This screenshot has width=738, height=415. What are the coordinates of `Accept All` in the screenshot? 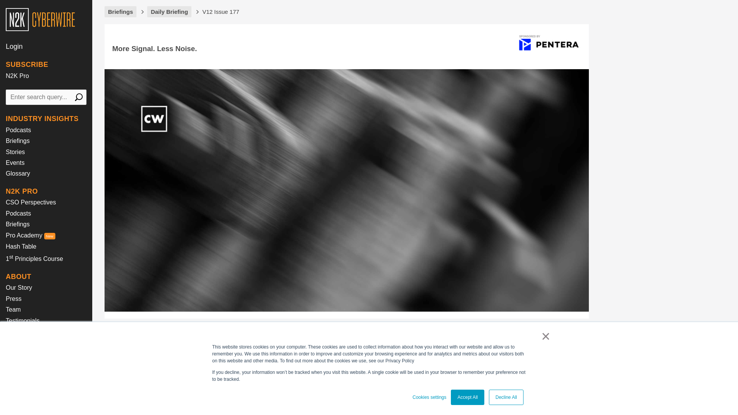 It's located at (467, 397).